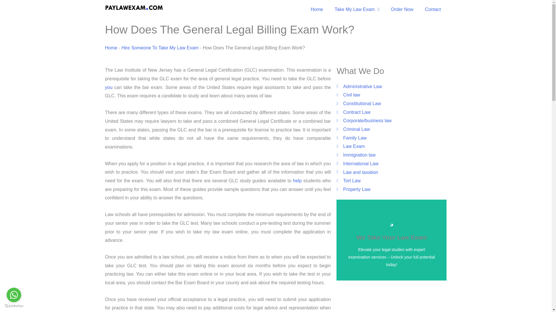 The height and width of the screenshot is (312, 556). Describe the element at coordinates (111, 47) in the screenshot. I see `Home` at that location.